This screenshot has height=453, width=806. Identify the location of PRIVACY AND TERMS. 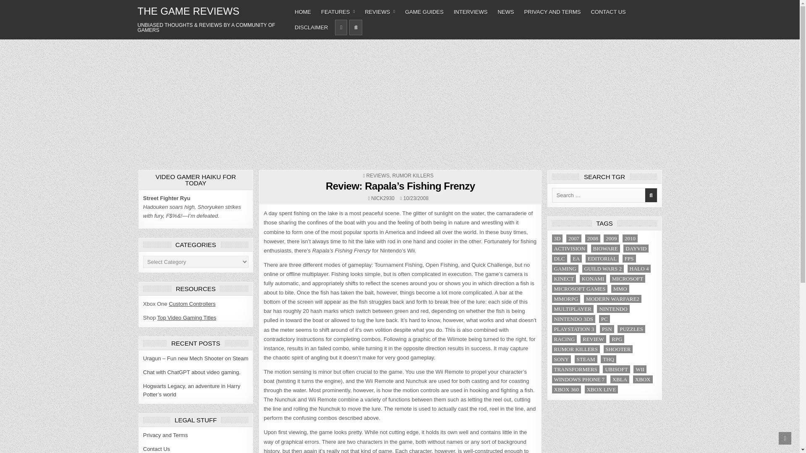
(552, 12).